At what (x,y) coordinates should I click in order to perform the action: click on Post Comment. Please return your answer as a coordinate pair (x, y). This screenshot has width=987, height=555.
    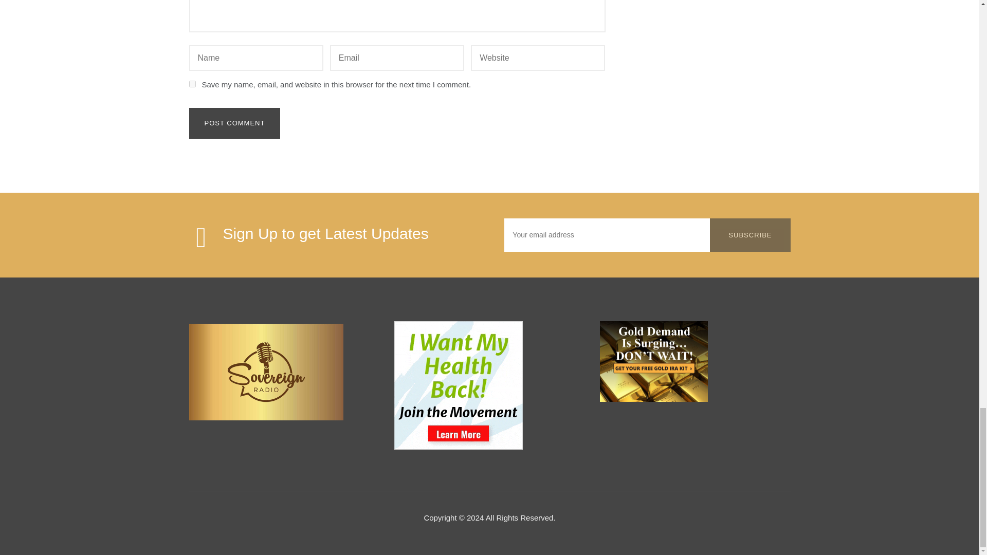
    Looking at the image, I should click on (234, 123).